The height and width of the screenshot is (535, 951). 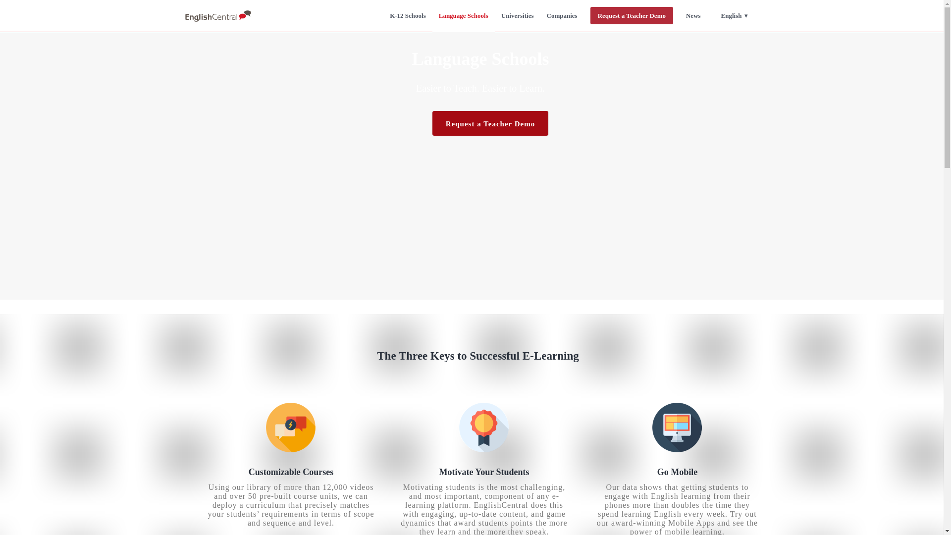 I want to click on Request a Teacher Demo, so click(x=490, y=123).